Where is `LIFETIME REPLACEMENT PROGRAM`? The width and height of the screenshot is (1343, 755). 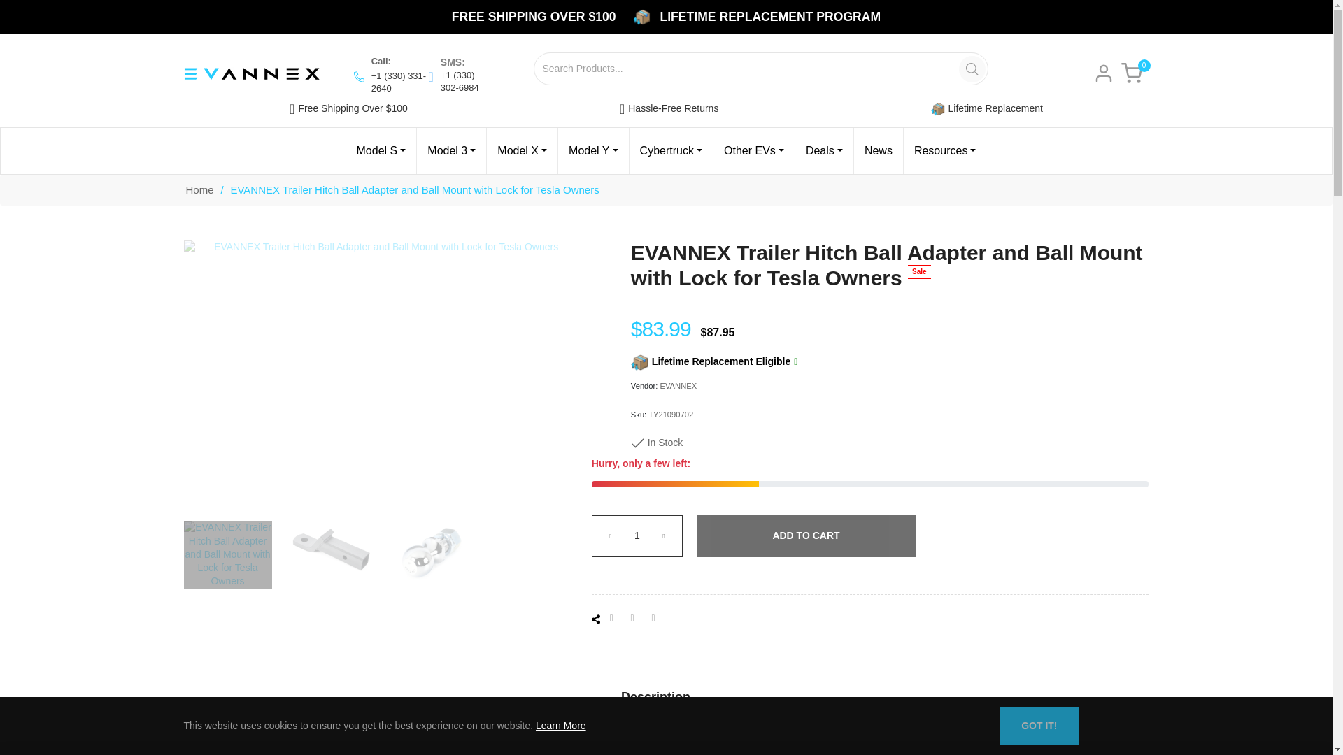 LIFETIME REPLACEMENT PROGRAM is located at coordinates (769, 16).